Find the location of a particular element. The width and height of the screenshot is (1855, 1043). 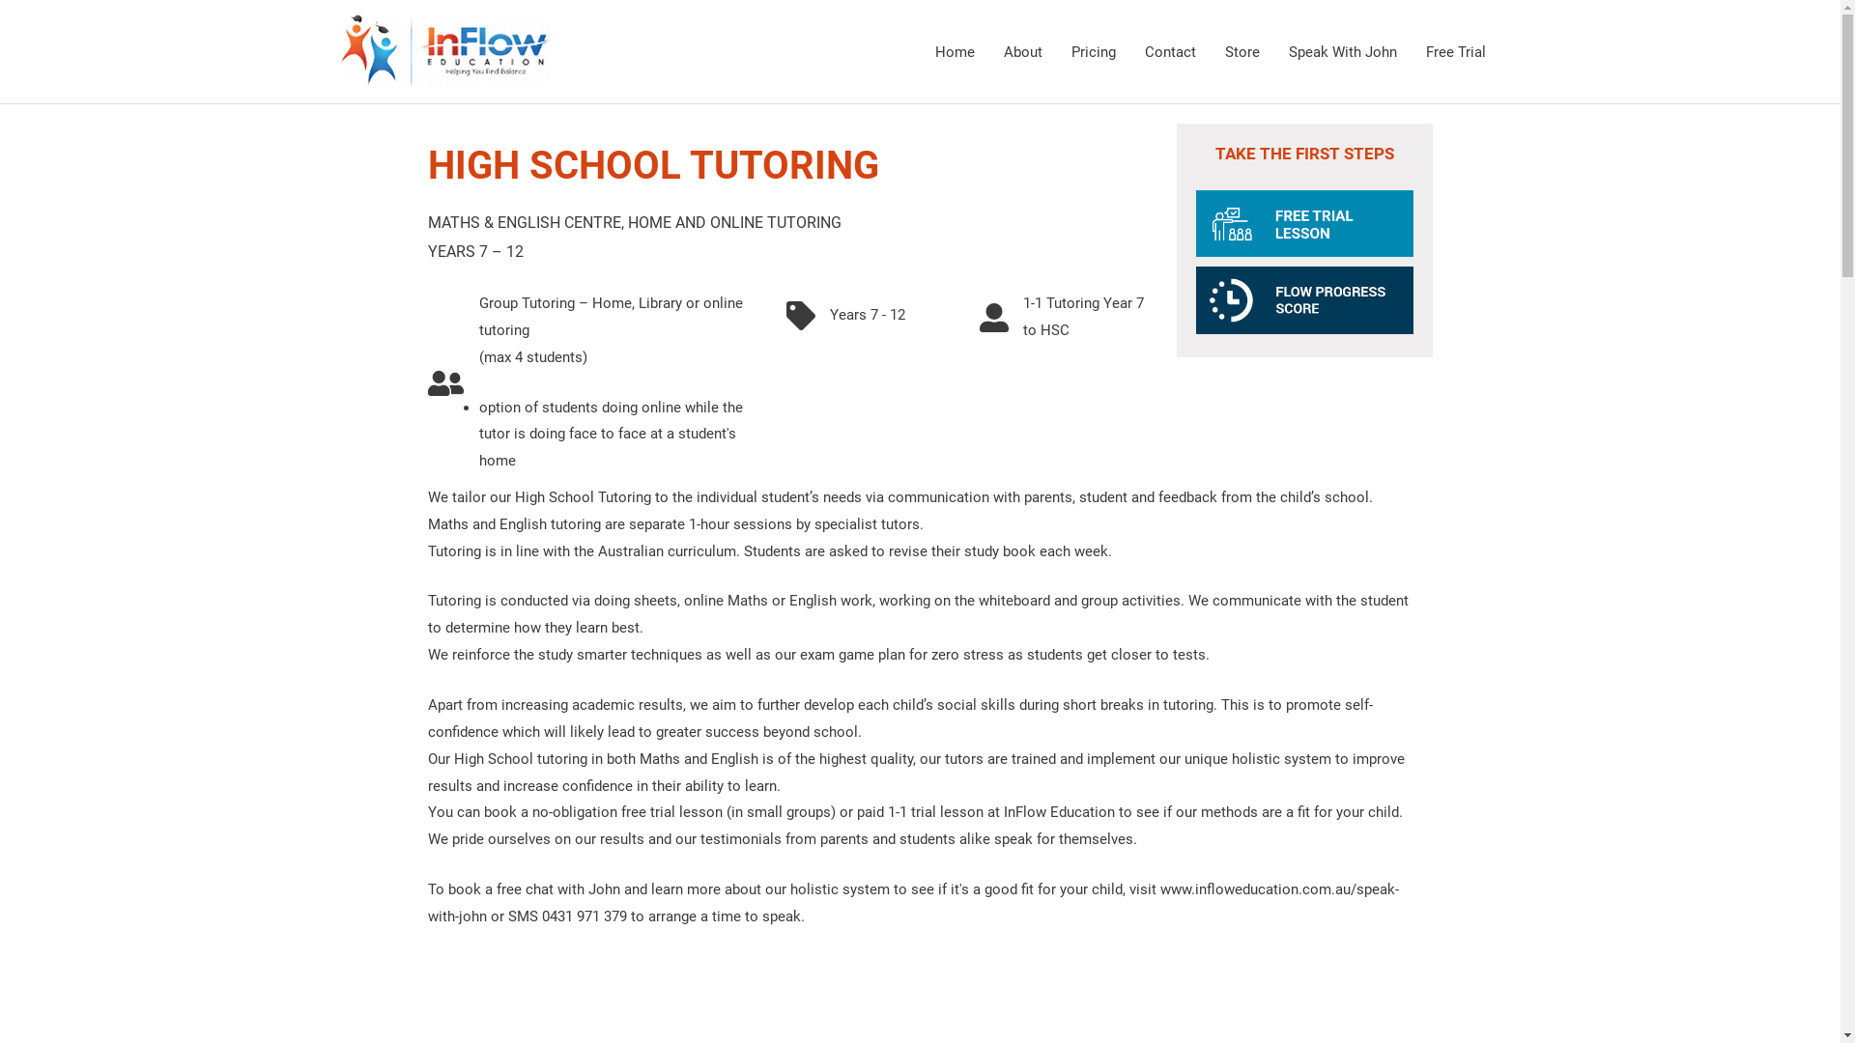

Speak With John is located at coordinates (1342, 52).